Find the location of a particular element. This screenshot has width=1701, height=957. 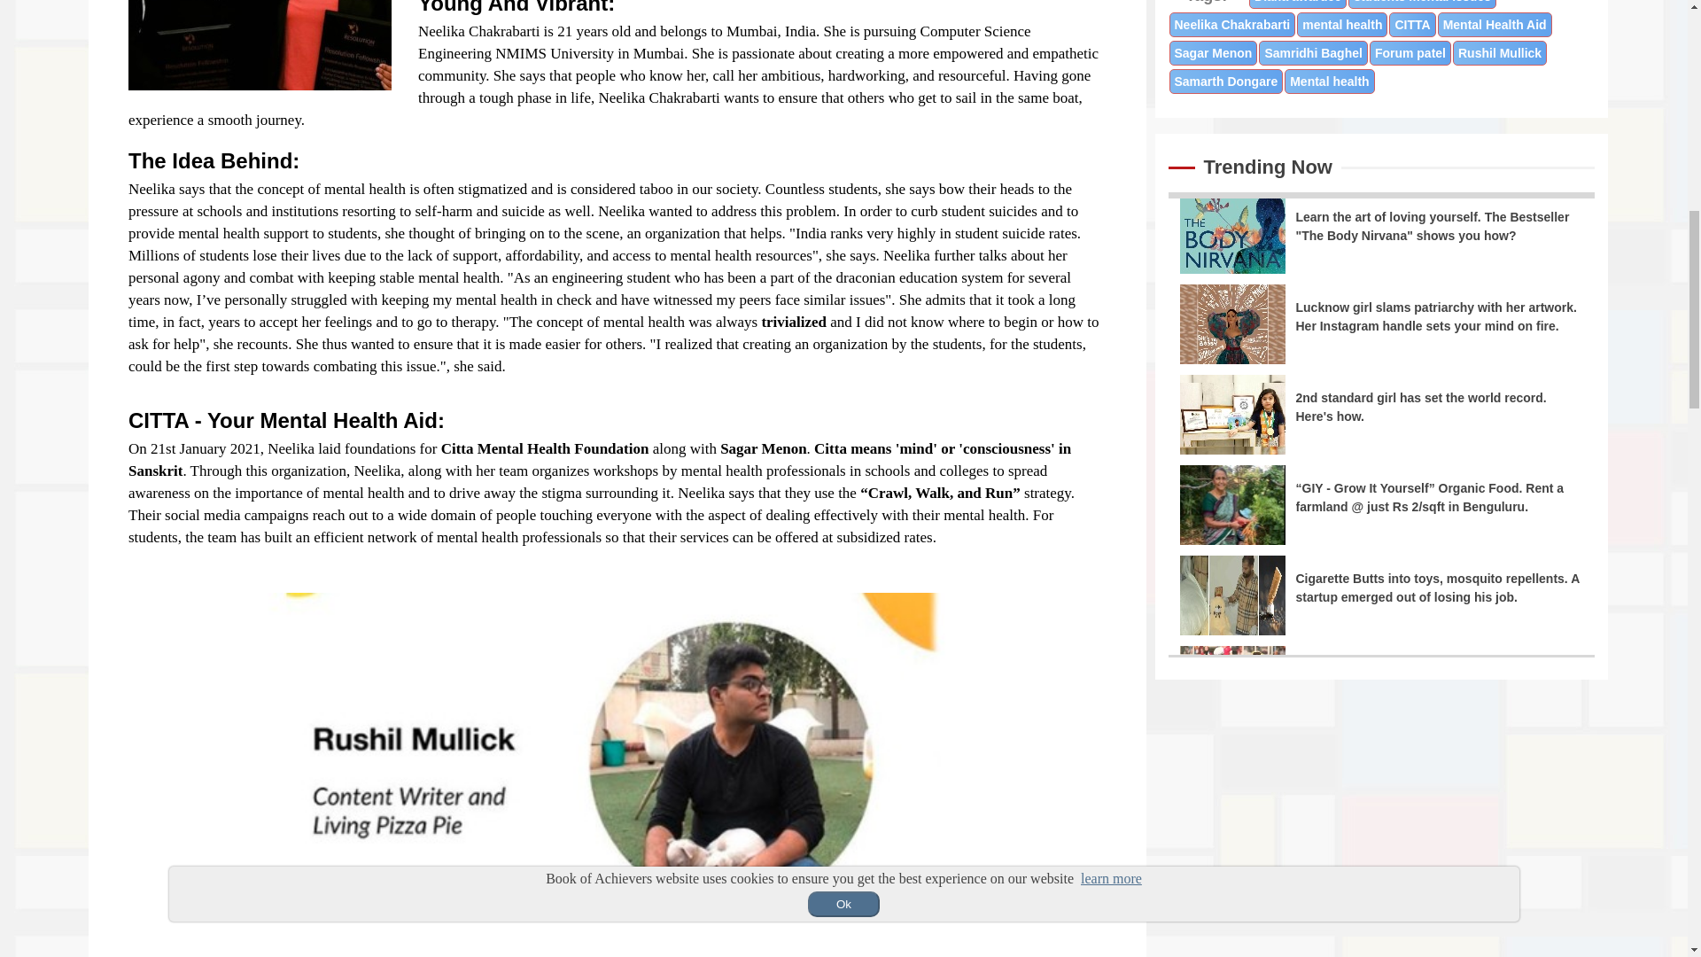

neelika chakrabarti is located at coordinates (260, 44).